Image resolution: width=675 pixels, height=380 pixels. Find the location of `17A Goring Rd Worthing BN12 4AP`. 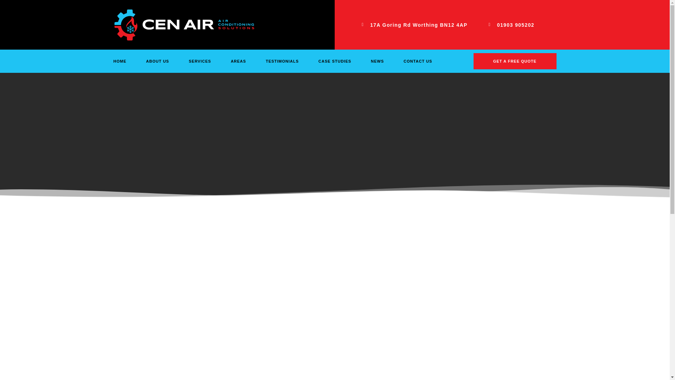

17A Goring Rd Worthing BN12 4AP is located at coordinates (419, 25).